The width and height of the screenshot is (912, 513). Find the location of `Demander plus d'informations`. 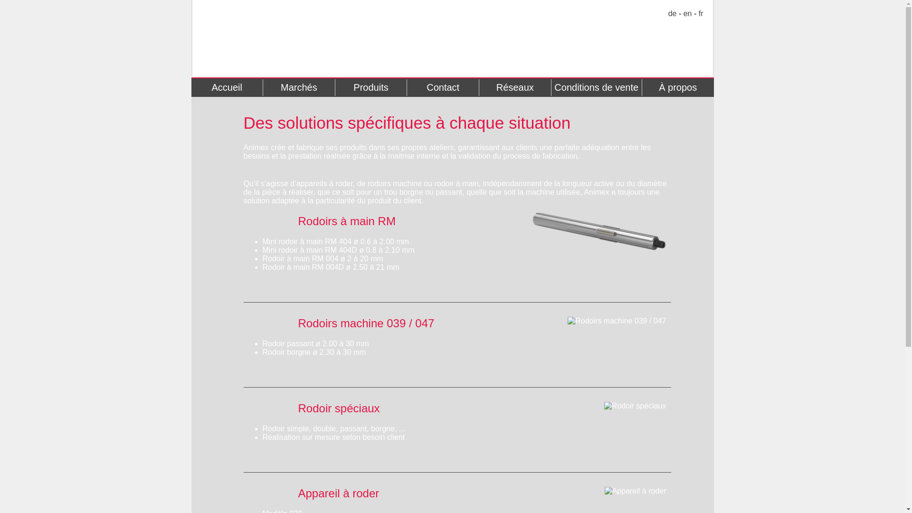

Demander plus d'informations is located at coordinates (303, 283).